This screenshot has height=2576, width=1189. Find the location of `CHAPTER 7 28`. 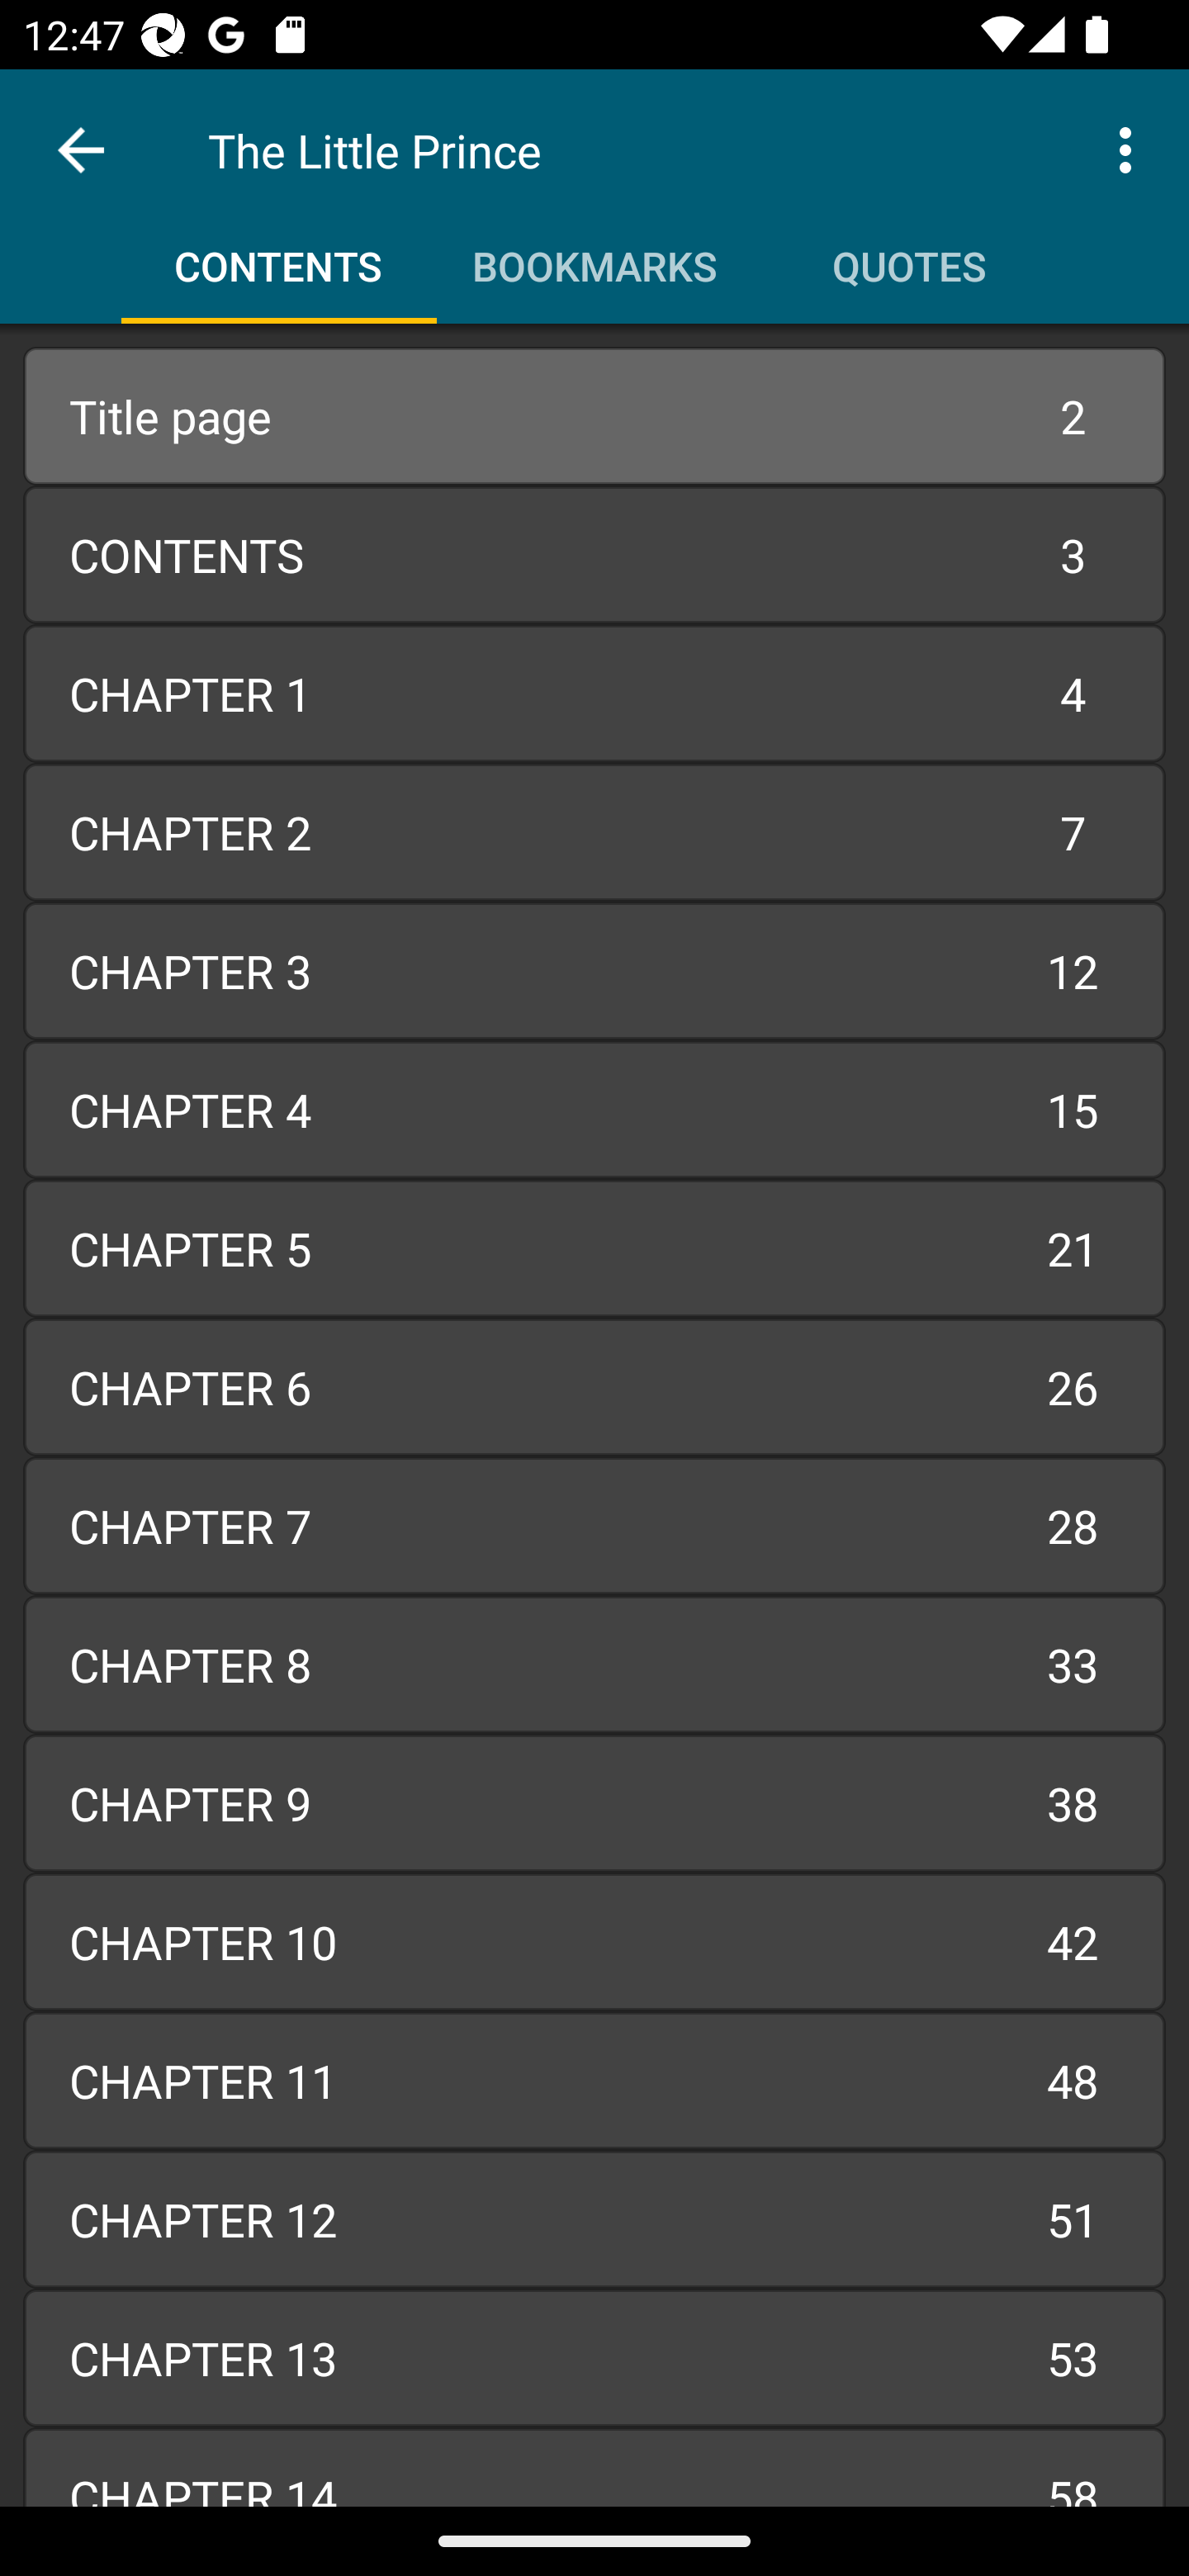

CHAPTER 7 28 is located at coordinates (594, 1524).